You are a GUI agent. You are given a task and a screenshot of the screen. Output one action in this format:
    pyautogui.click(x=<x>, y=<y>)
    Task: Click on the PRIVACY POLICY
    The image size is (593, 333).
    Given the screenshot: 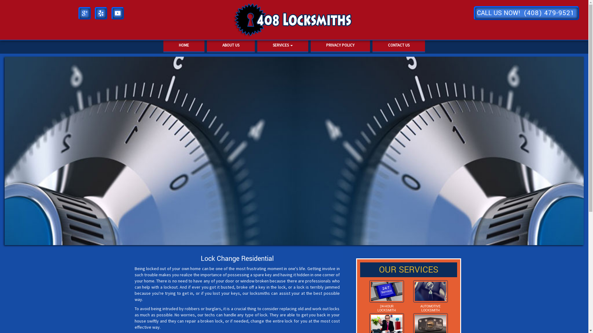 What is the action you would take?
    pyautogui.click(x=340, y=46)
    